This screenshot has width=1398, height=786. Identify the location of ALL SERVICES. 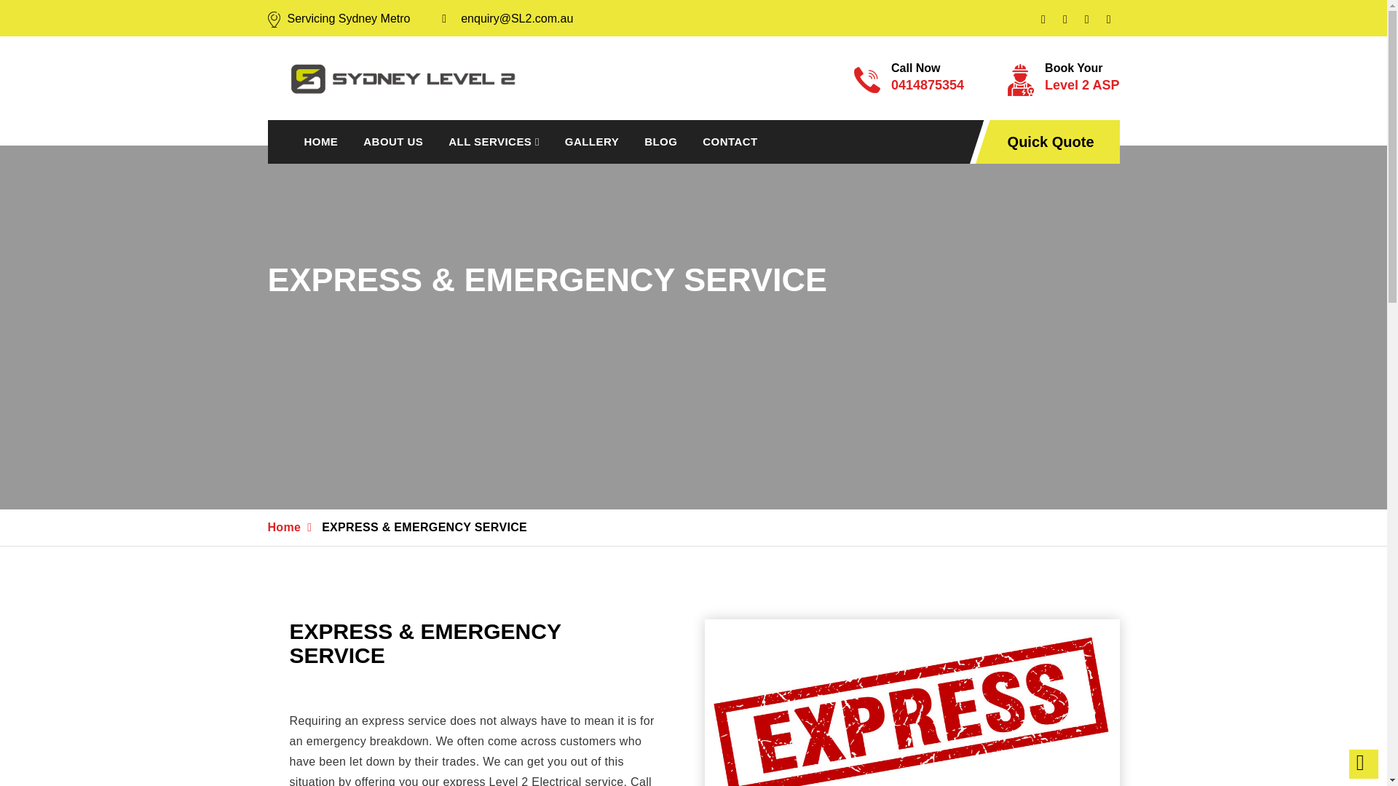
(1363, 764).